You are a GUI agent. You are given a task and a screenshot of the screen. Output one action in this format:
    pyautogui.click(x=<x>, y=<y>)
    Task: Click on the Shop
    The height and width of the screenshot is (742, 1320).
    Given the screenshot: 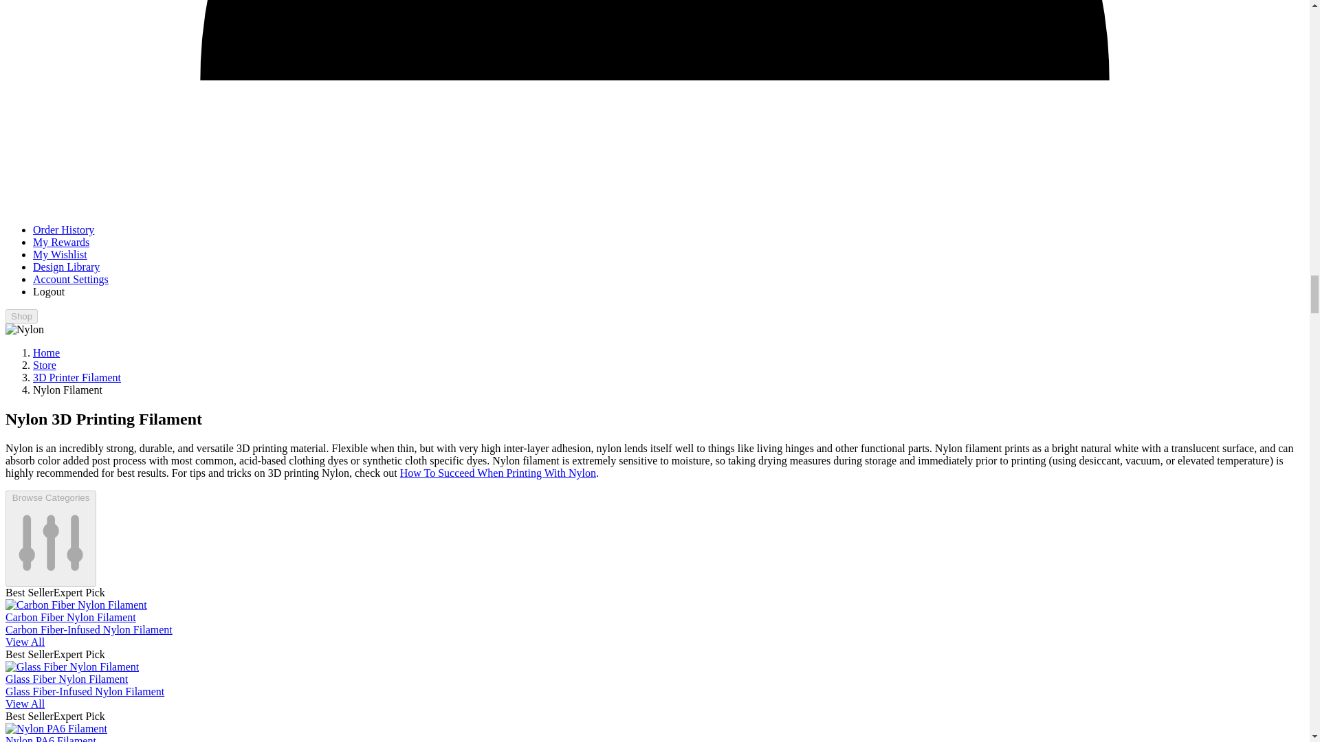 What is the action you would take?
    pyautogui.click(x=21, y=316)
    